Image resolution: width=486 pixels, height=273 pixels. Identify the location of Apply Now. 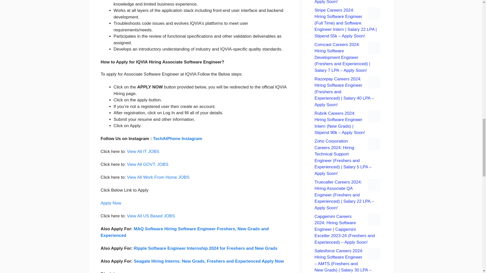
(111, 203).